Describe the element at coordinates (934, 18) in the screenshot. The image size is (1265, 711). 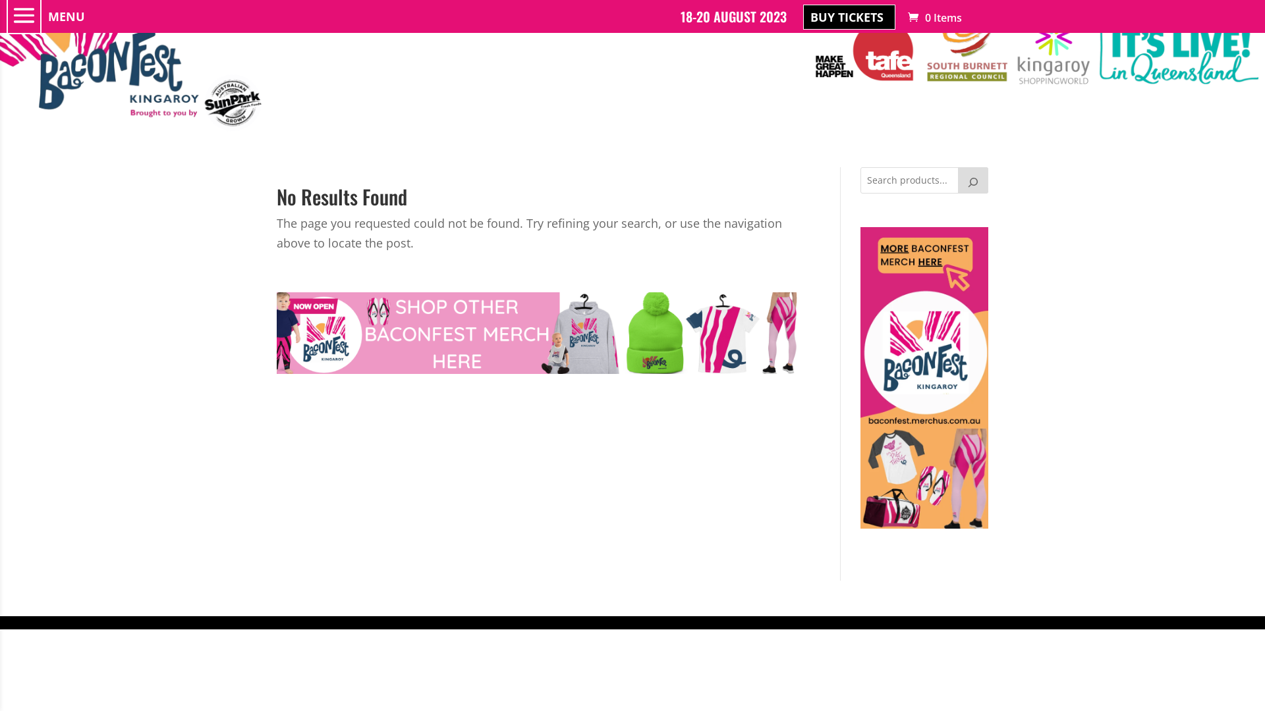
I see `0 Items` at that location.